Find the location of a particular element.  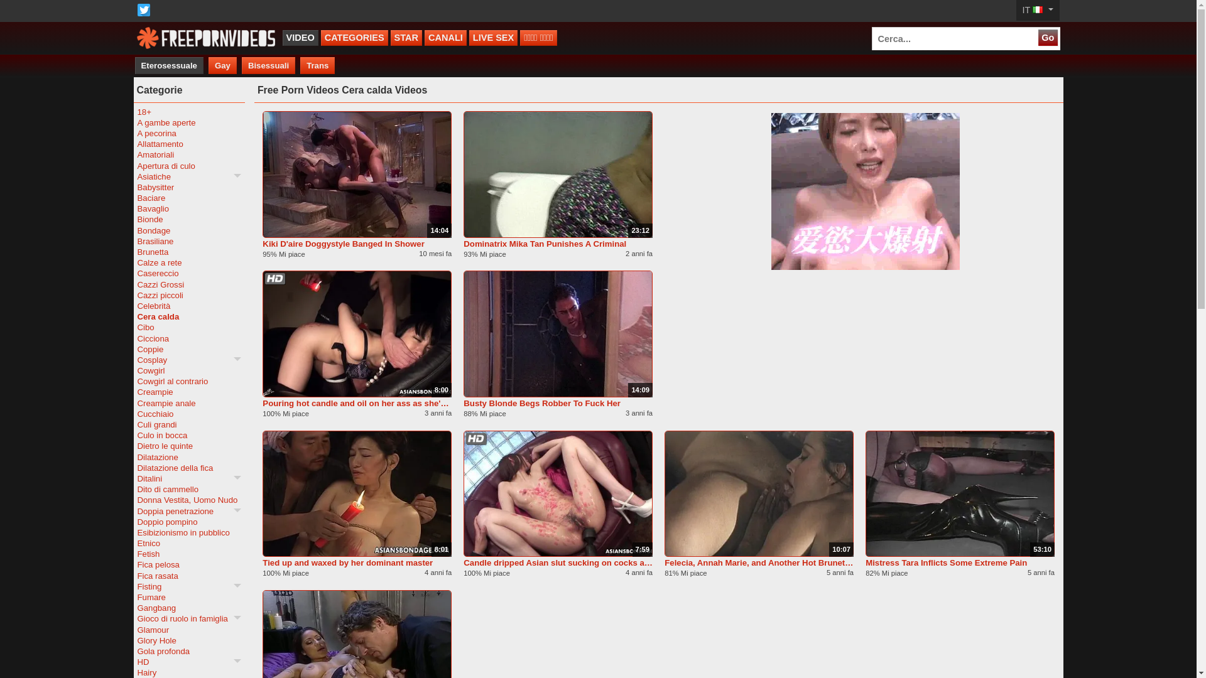

Busty Blonde Begs Robber To Fuck Her is located at coordinates (558, 403).